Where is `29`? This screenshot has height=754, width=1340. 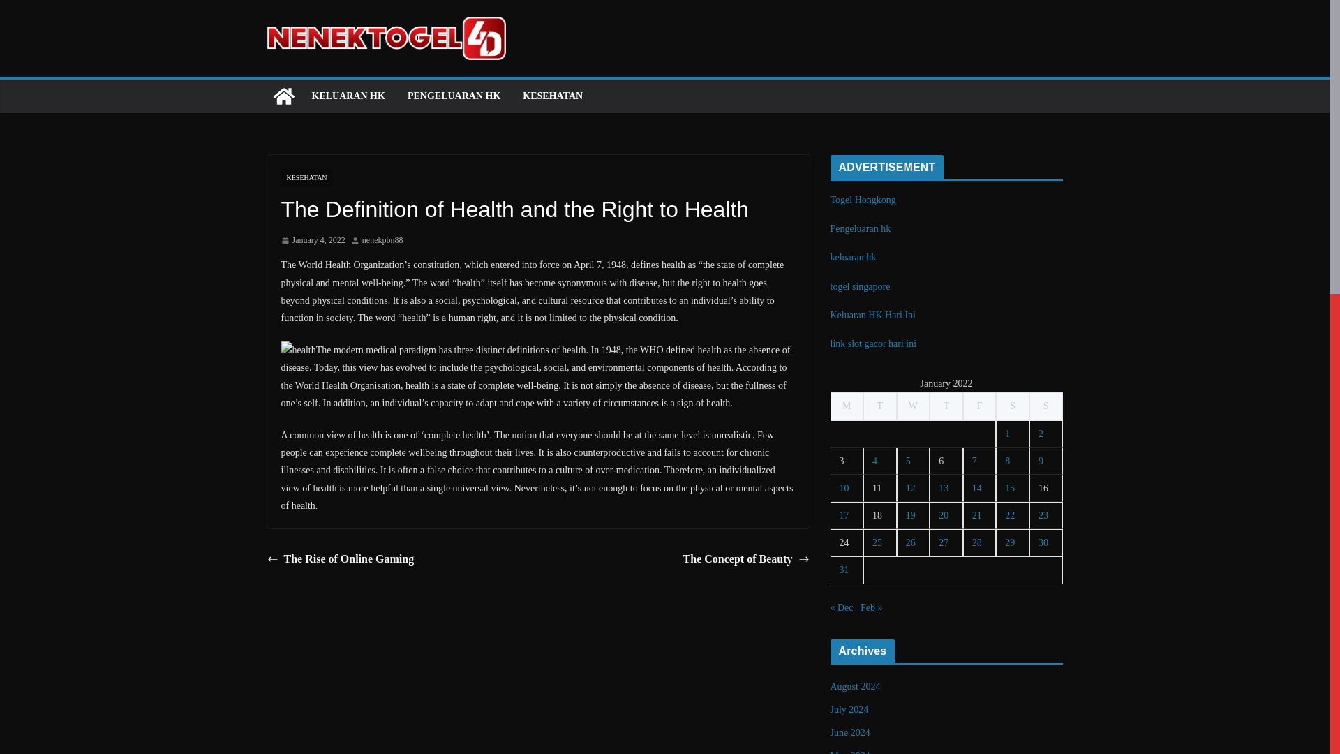
29 is located at coordinates (1009, 543).